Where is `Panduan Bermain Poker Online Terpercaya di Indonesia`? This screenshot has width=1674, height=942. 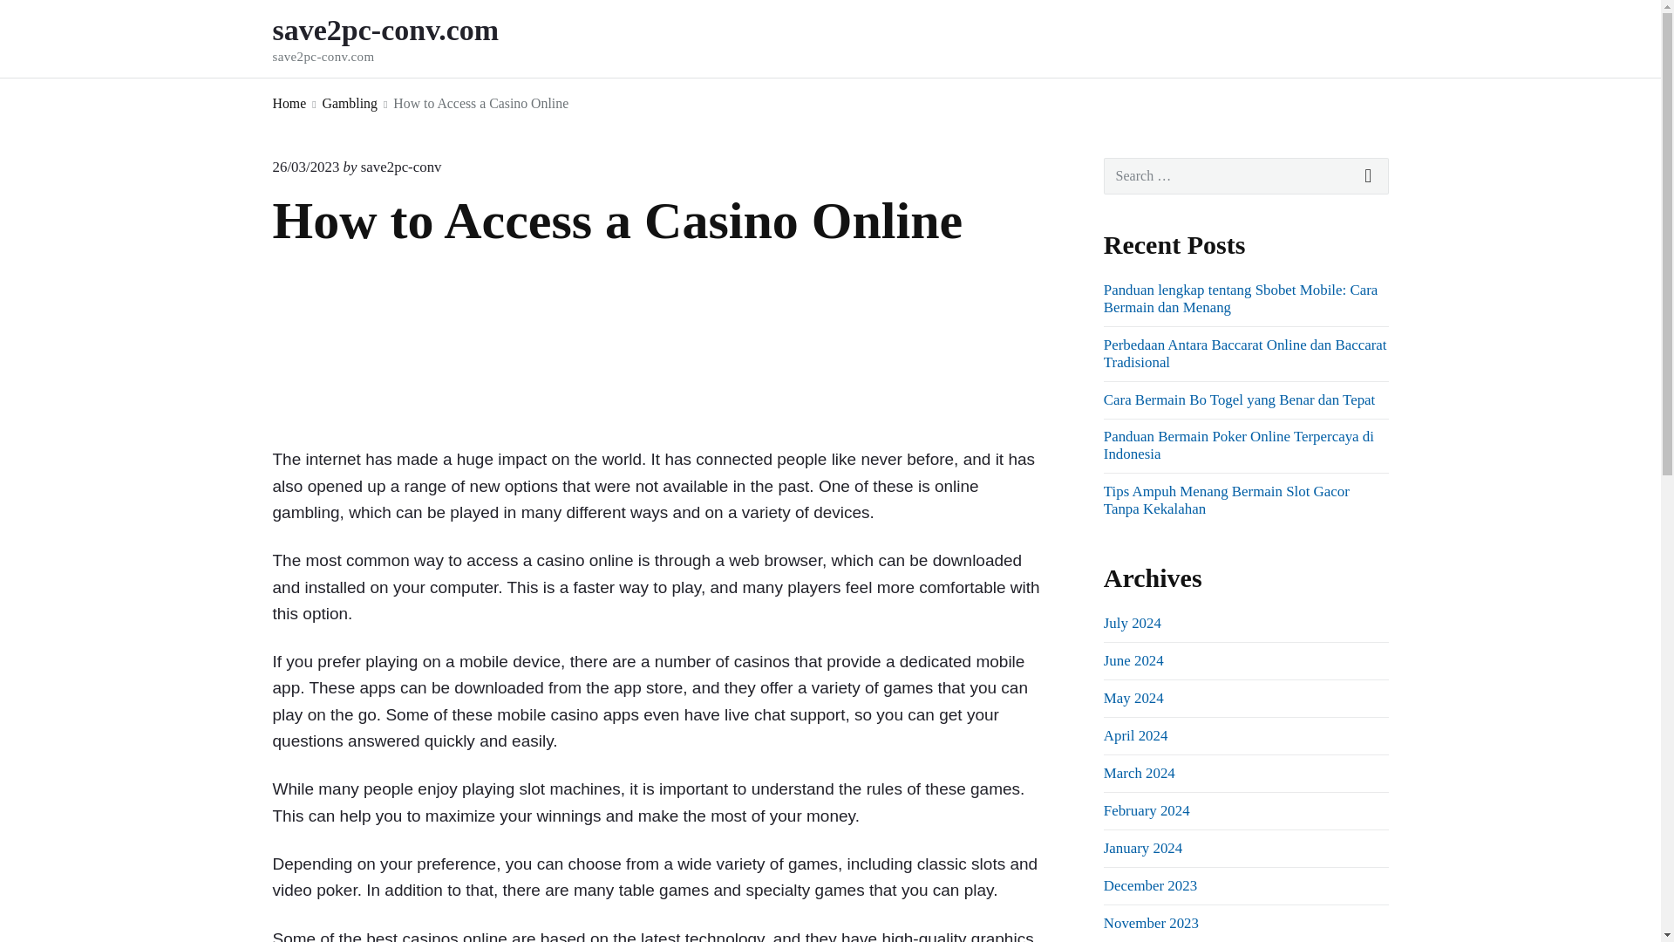
Panduan Bermain Poker Online Terpercaya di Indonesia is located at coordinates (1238, 445).